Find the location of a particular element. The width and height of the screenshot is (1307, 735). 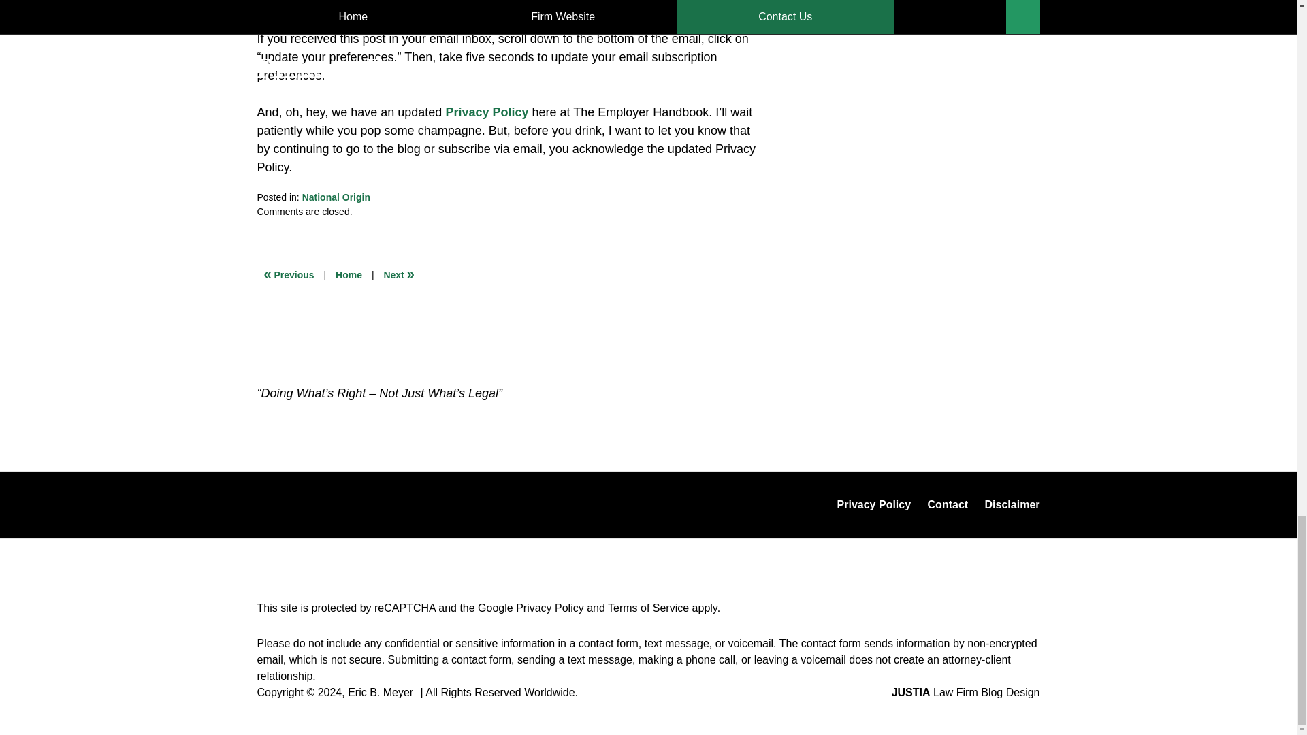

Privacy Policy is located at coordinates (874, 505).